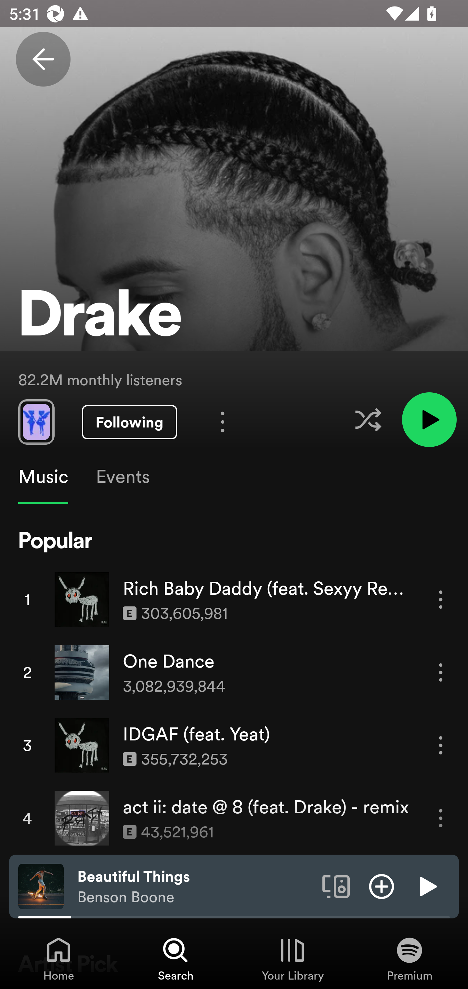 The width and height of the screenshot is (468, 989). I want to click on Swipe through previews of tracks from this artist., so click(36, 422).